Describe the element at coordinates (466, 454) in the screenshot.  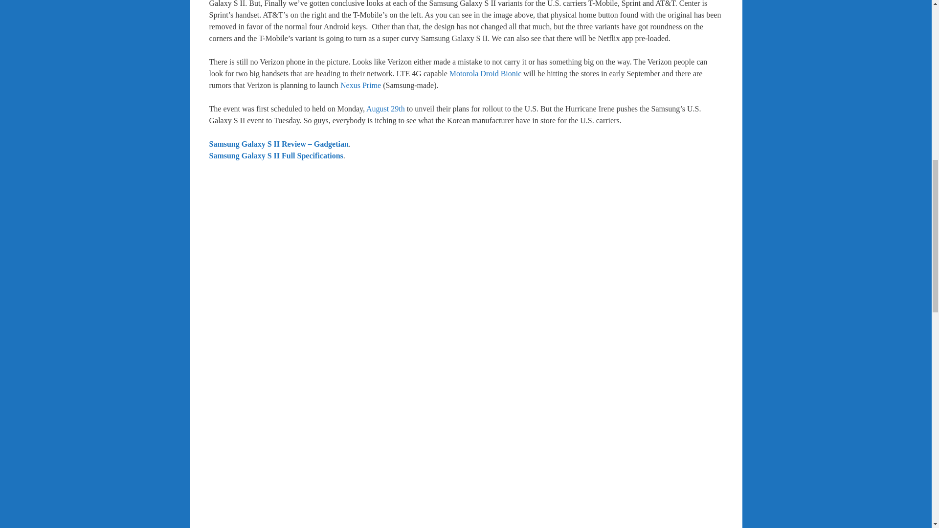
I see `Samsung Galaxy S II Coming Soon To U.S.` at that location.